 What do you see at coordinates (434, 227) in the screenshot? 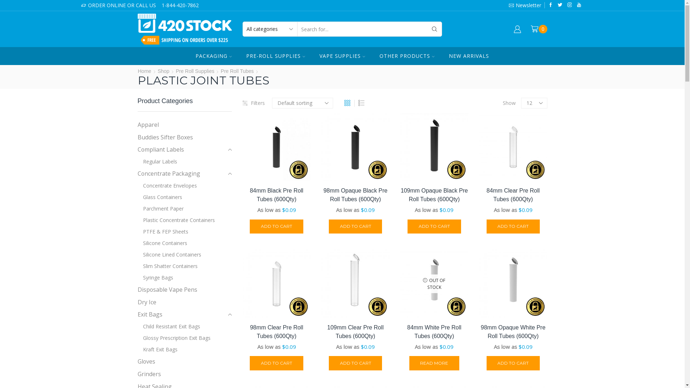
I see `ADD TO CART` at bounding box center [434, 227].